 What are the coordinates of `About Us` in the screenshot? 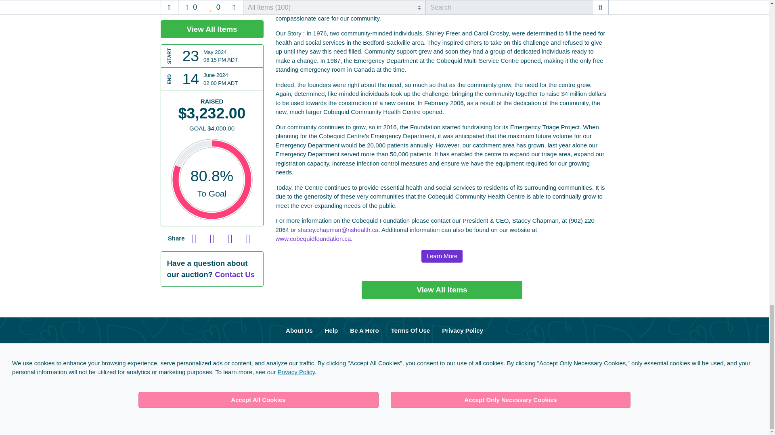 It's located at (299, 331).